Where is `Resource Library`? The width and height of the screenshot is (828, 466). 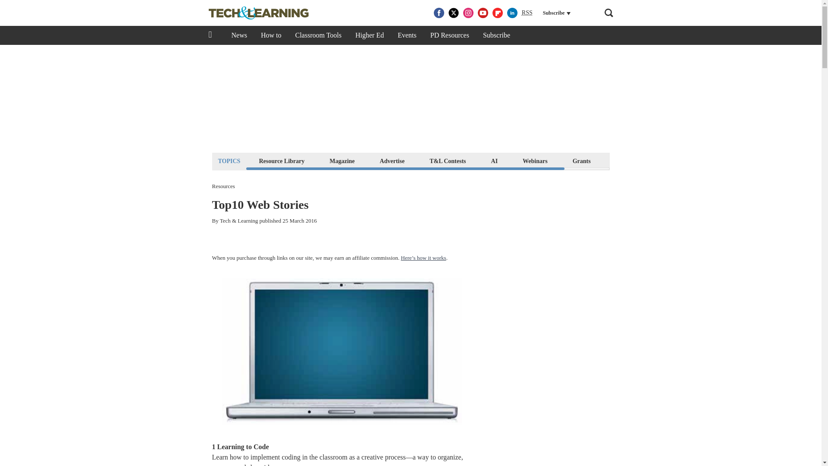 Resource Library is located at coordinates (281, 161).